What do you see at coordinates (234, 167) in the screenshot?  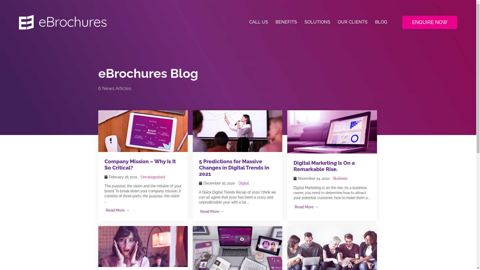 I see `5 Predictions for Massive Changes in Digital Trends in 2021` at bounding box center [234, 167].